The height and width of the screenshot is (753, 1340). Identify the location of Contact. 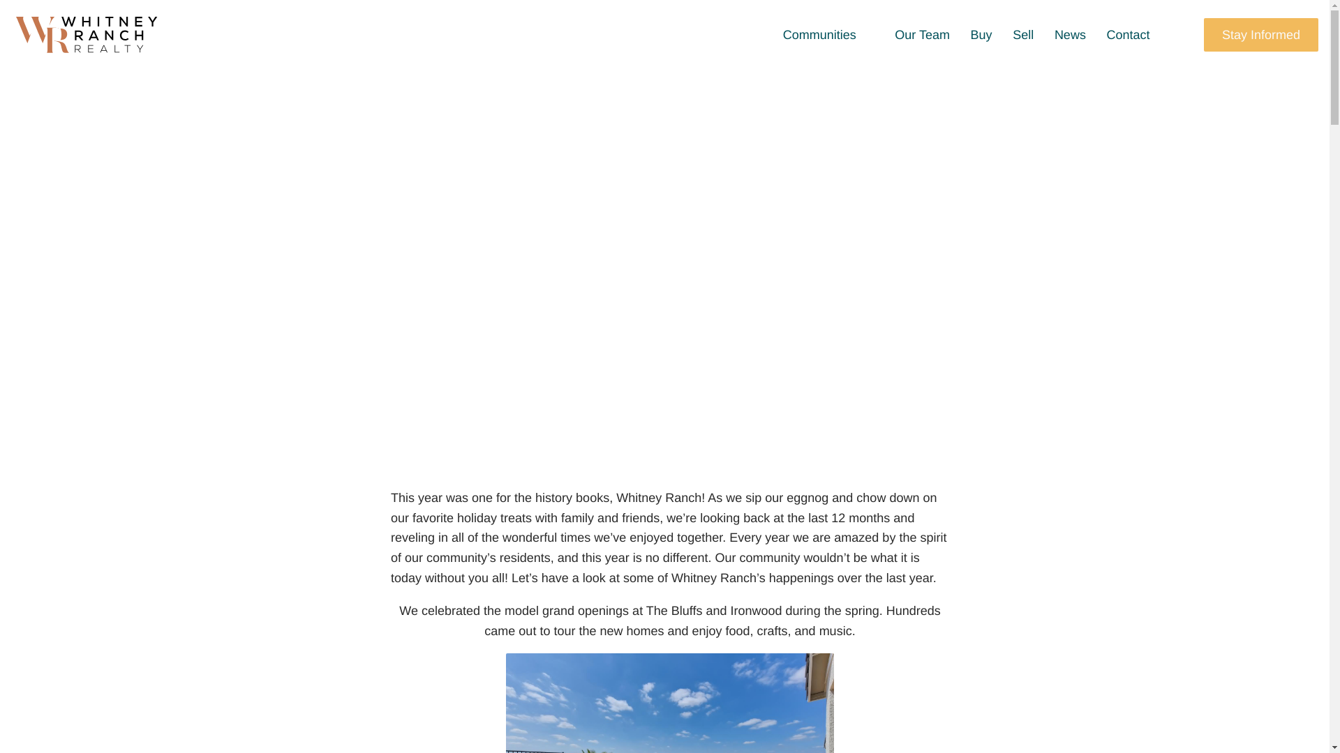
(1134, 34).